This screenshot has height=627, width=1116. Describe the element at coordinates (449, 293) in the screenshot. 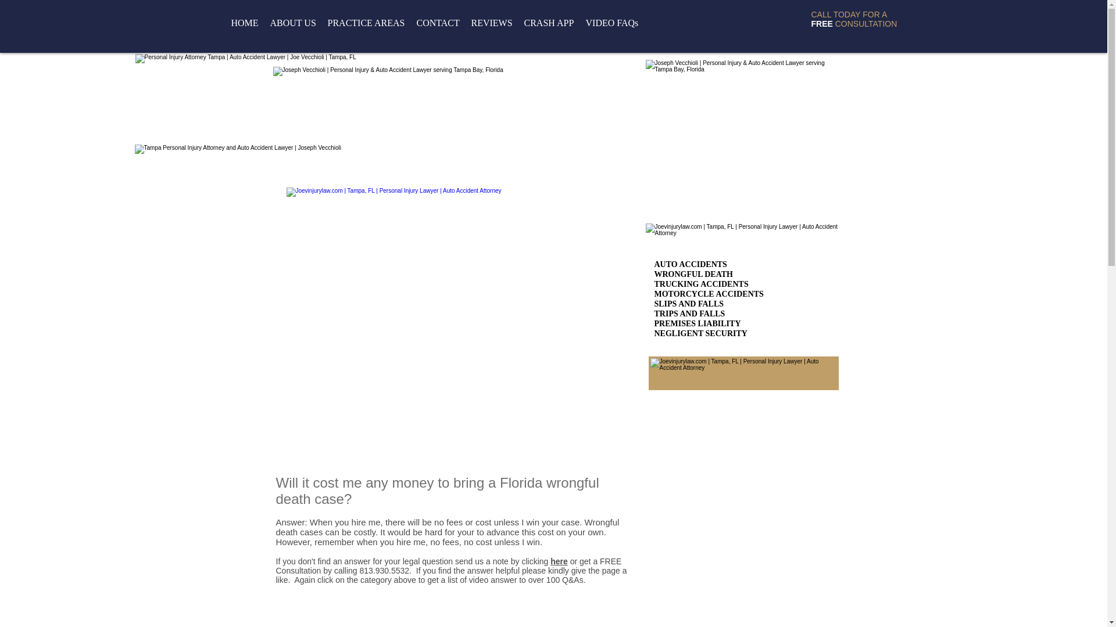

I see `External YouTube` at that location.